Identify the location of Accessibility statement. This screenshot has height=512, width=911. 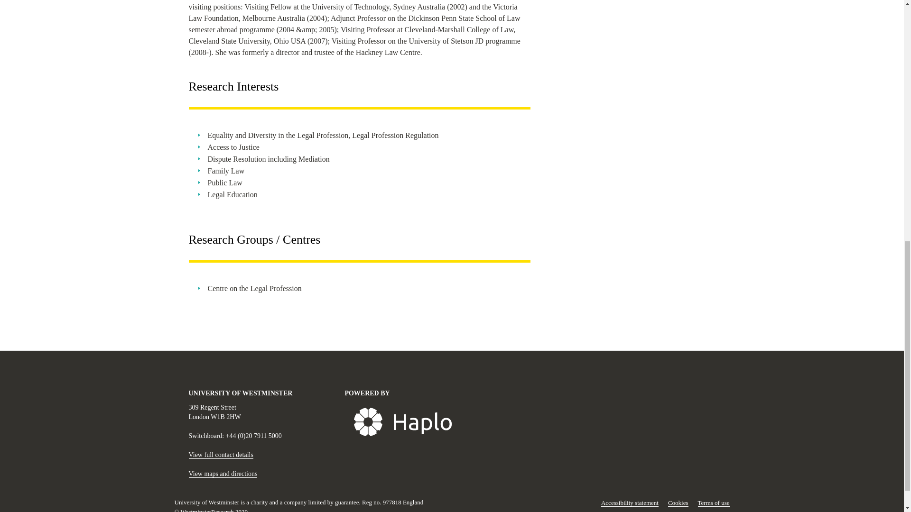
(630, 503).